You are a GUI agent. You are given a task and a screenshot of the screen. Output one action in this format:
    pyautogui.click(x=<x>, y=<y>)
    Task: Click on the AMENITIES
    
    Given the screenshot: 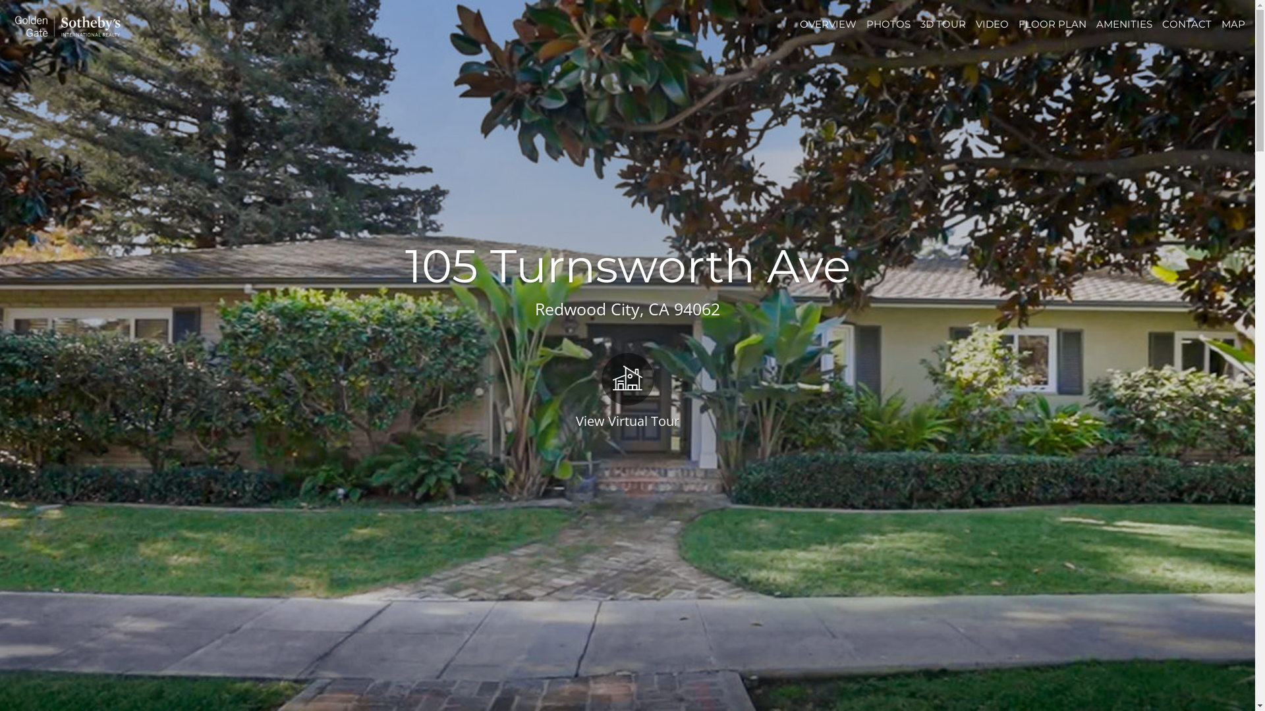 What is the action you would take?
    pyautogui.click(x=1124, y=24)
    